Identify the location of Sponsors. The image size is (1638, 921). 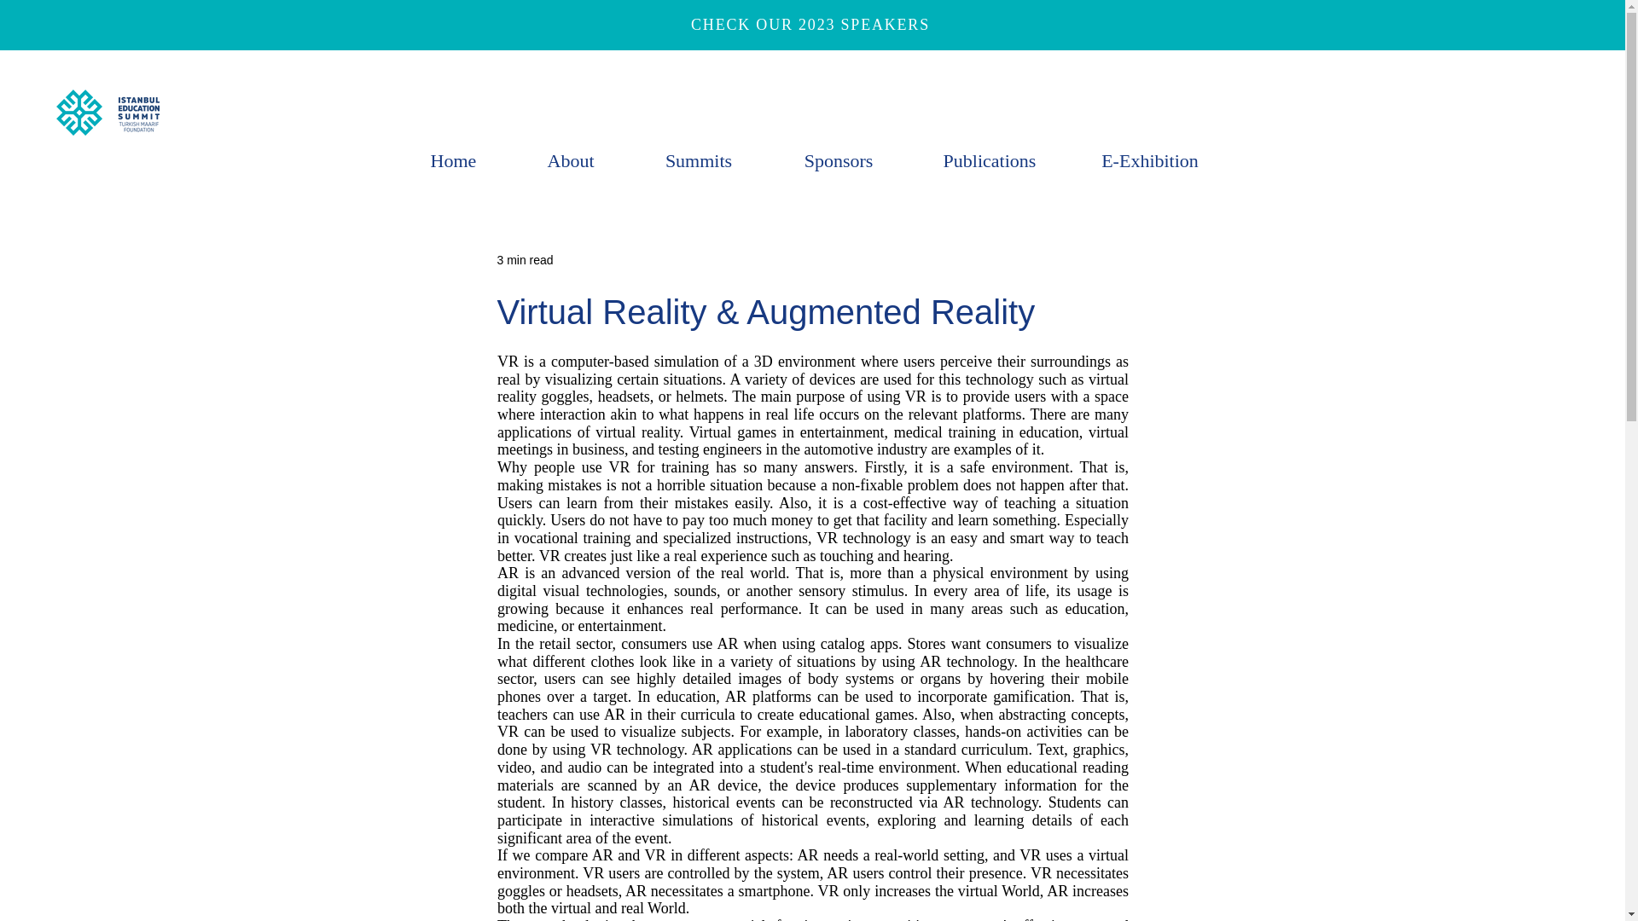
(838, 160).